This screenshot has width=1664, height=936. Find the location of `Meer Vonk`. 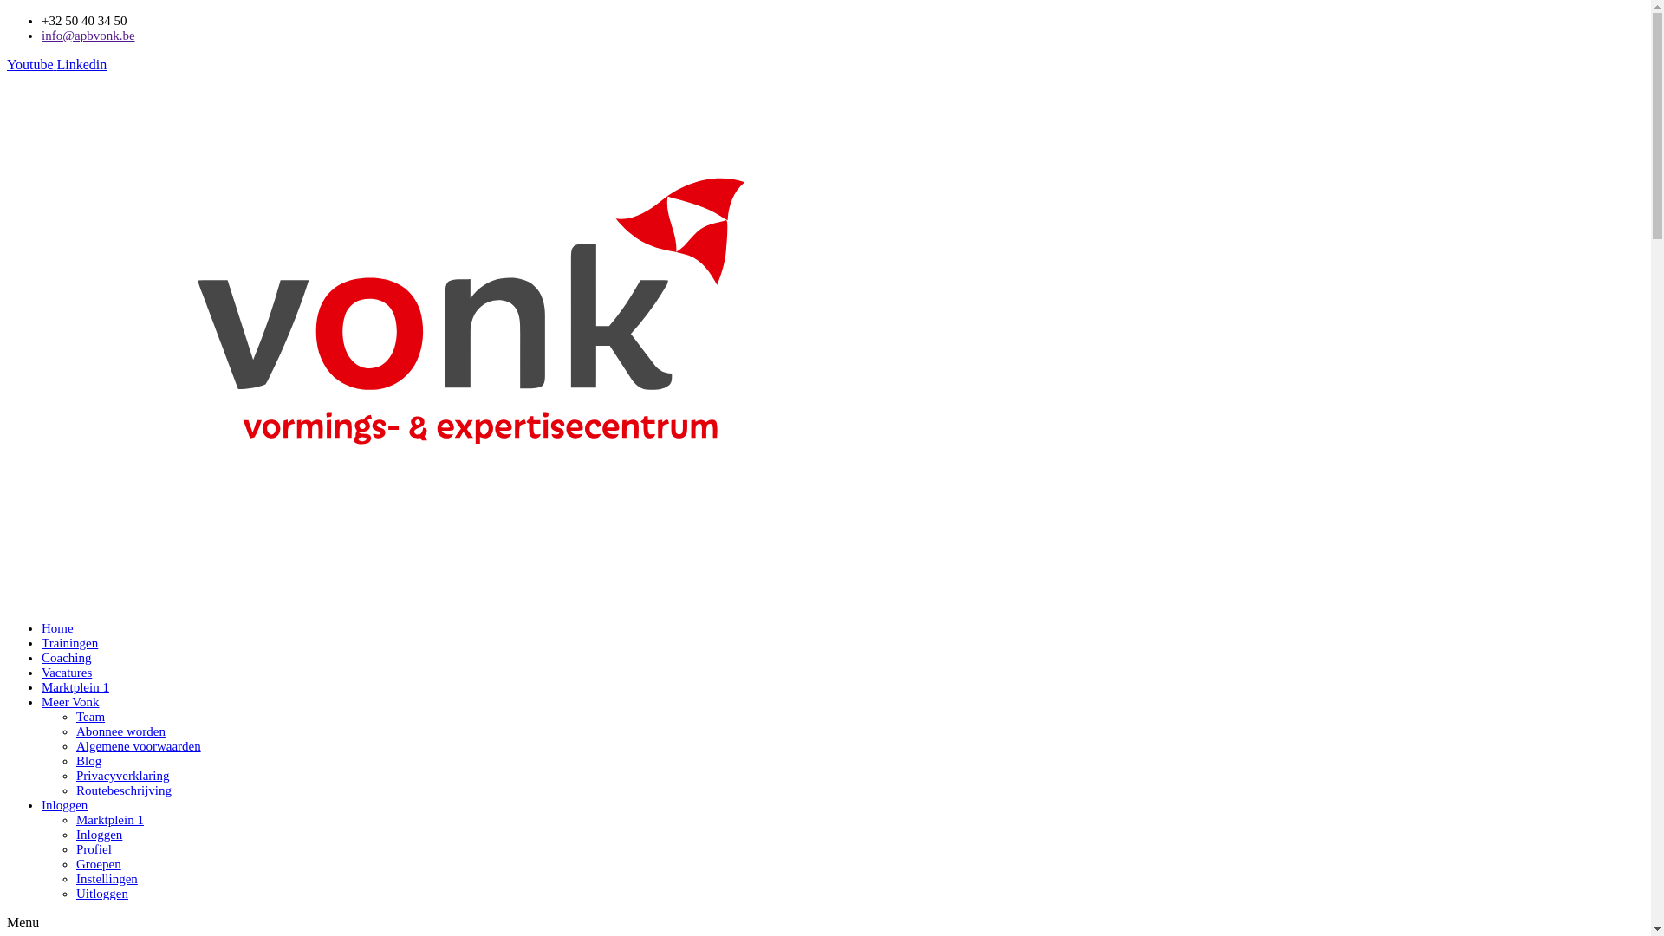

Meer Vonk is located at coordinates (71, 702).